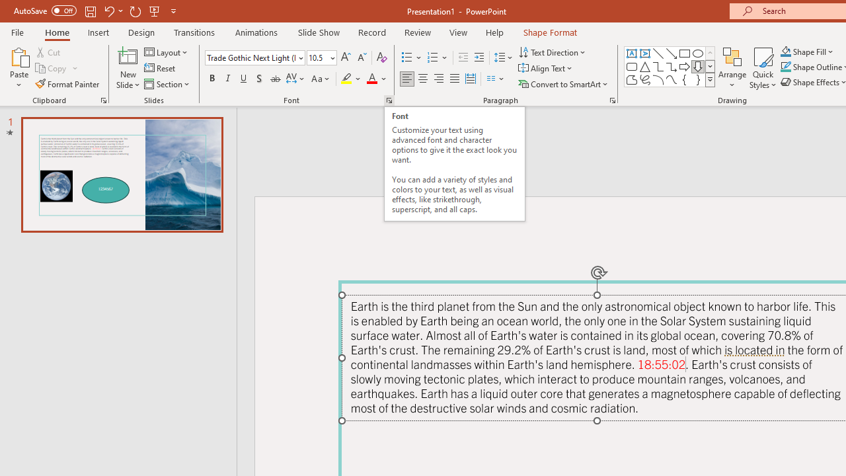 The image size is (846, 476). What do you see at coordinates (632, 53) in the screenshot?
I see `Text Box` at bounding box center [632, 53].